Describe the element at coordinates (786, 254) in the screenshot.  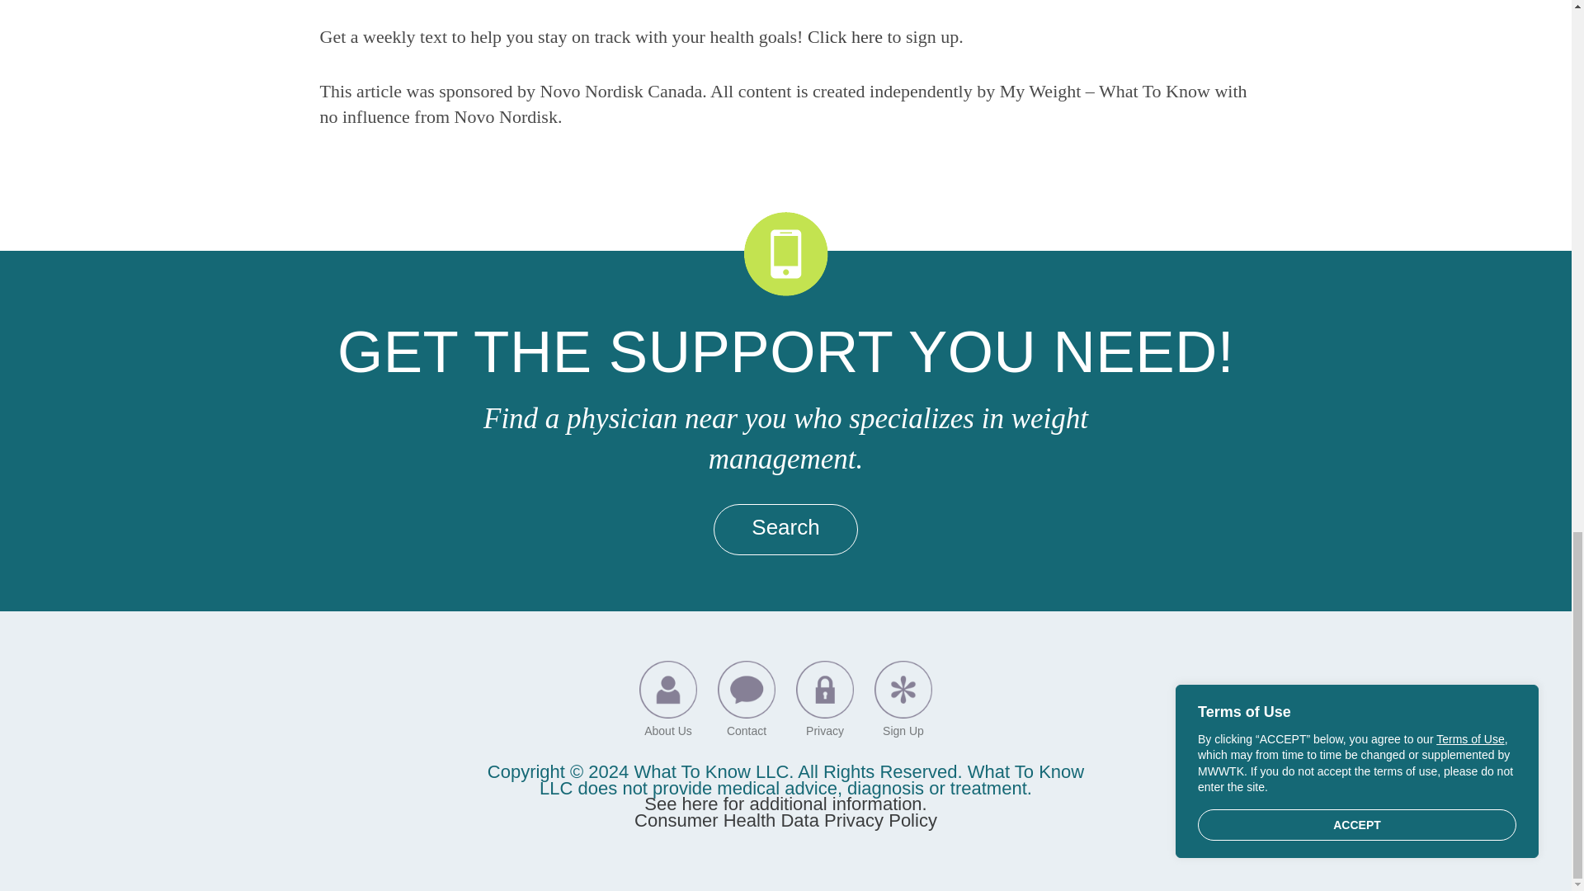
I see `yellow-phone-icon` at that location.